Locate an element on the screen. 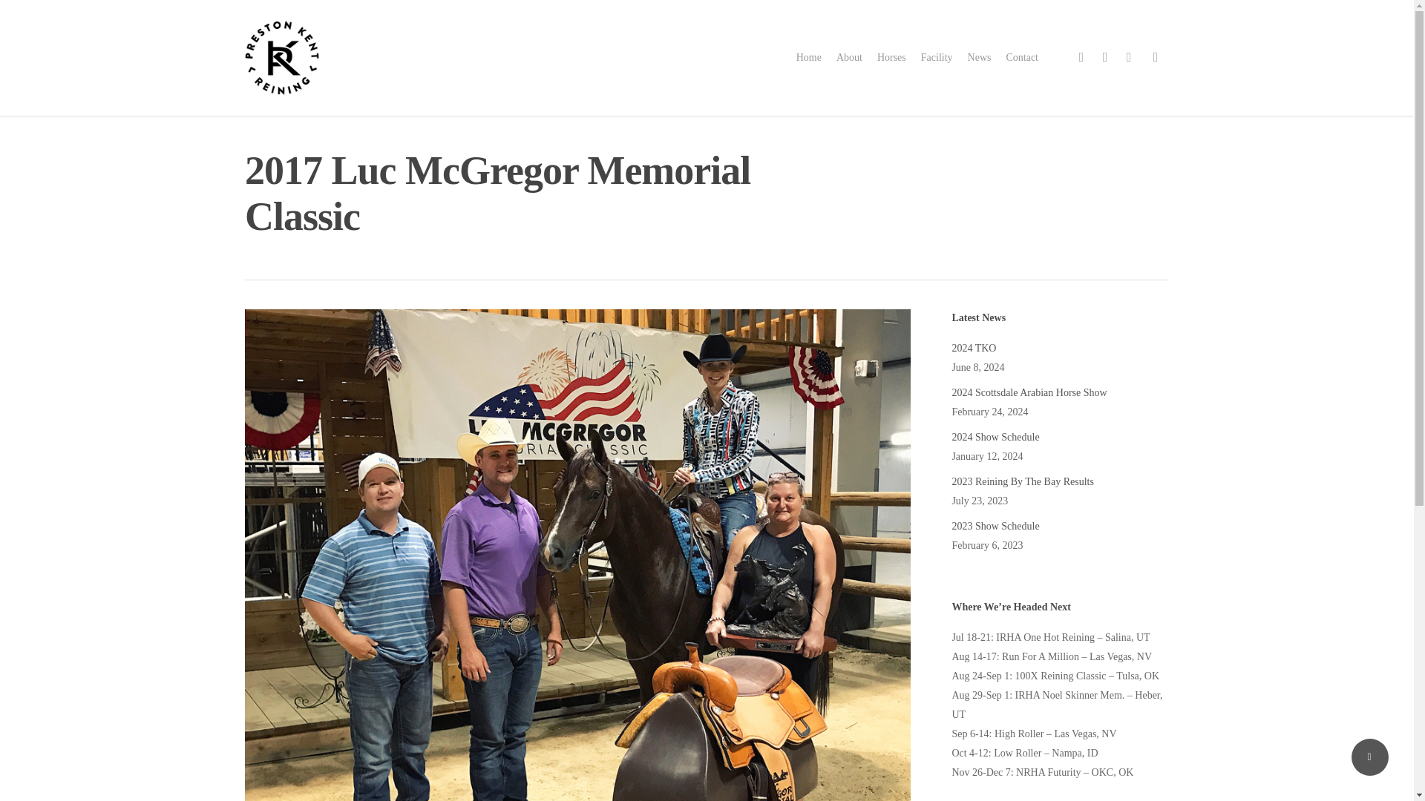 This screenshot has width=1425, height=801. 2023 Show Schedule is located at coordinates (1060, 526).